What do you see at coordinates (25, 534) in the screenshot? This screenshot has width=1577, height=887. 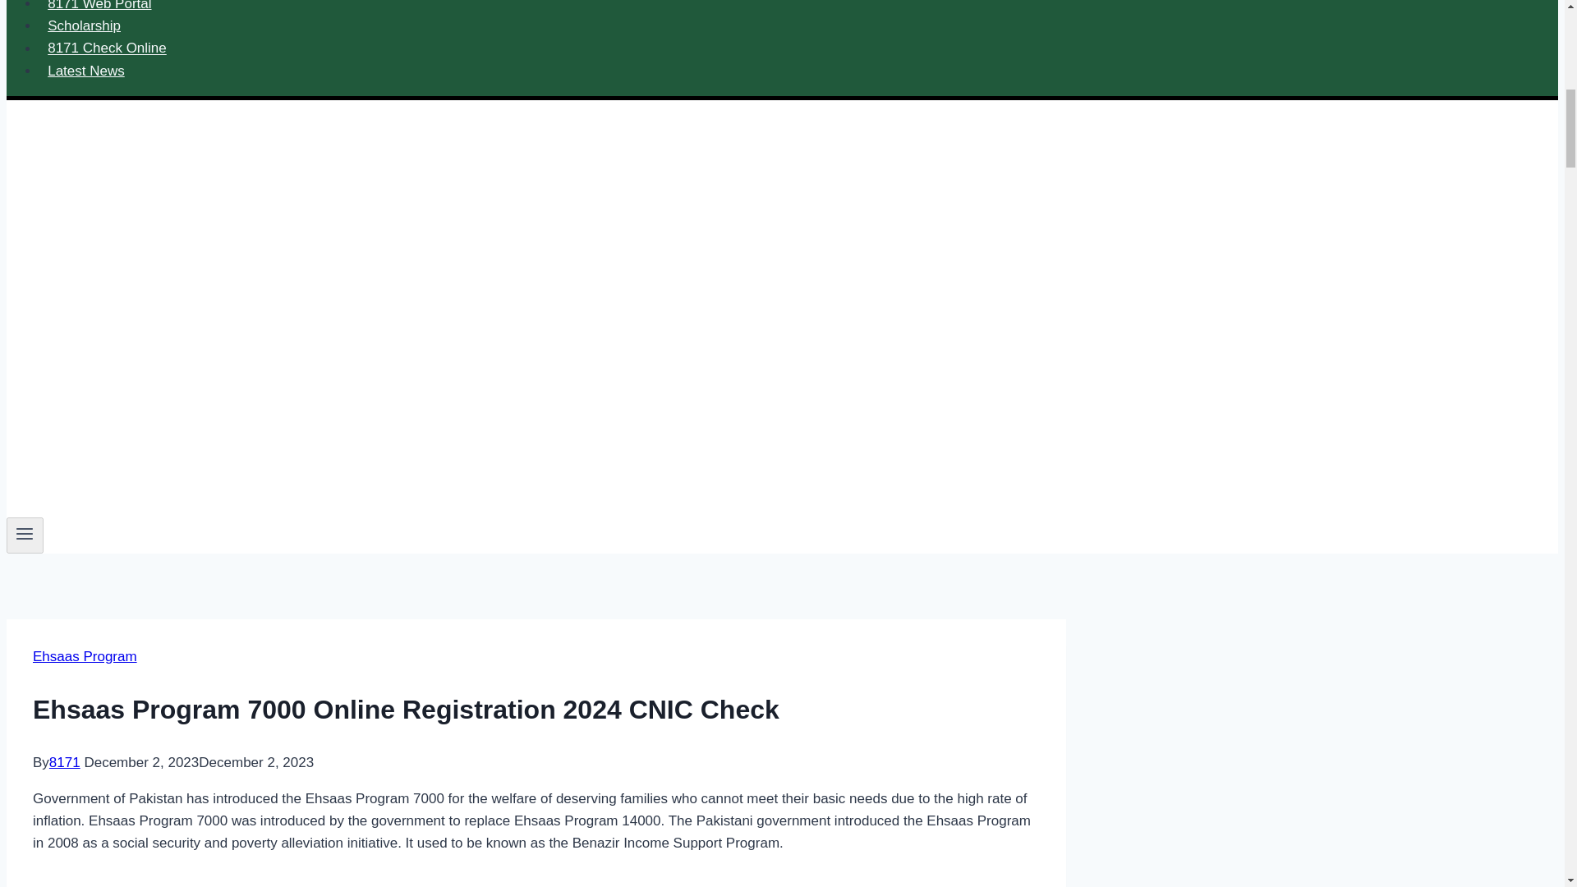 I see `Toggle Menu` at bounding box center [25, 534].